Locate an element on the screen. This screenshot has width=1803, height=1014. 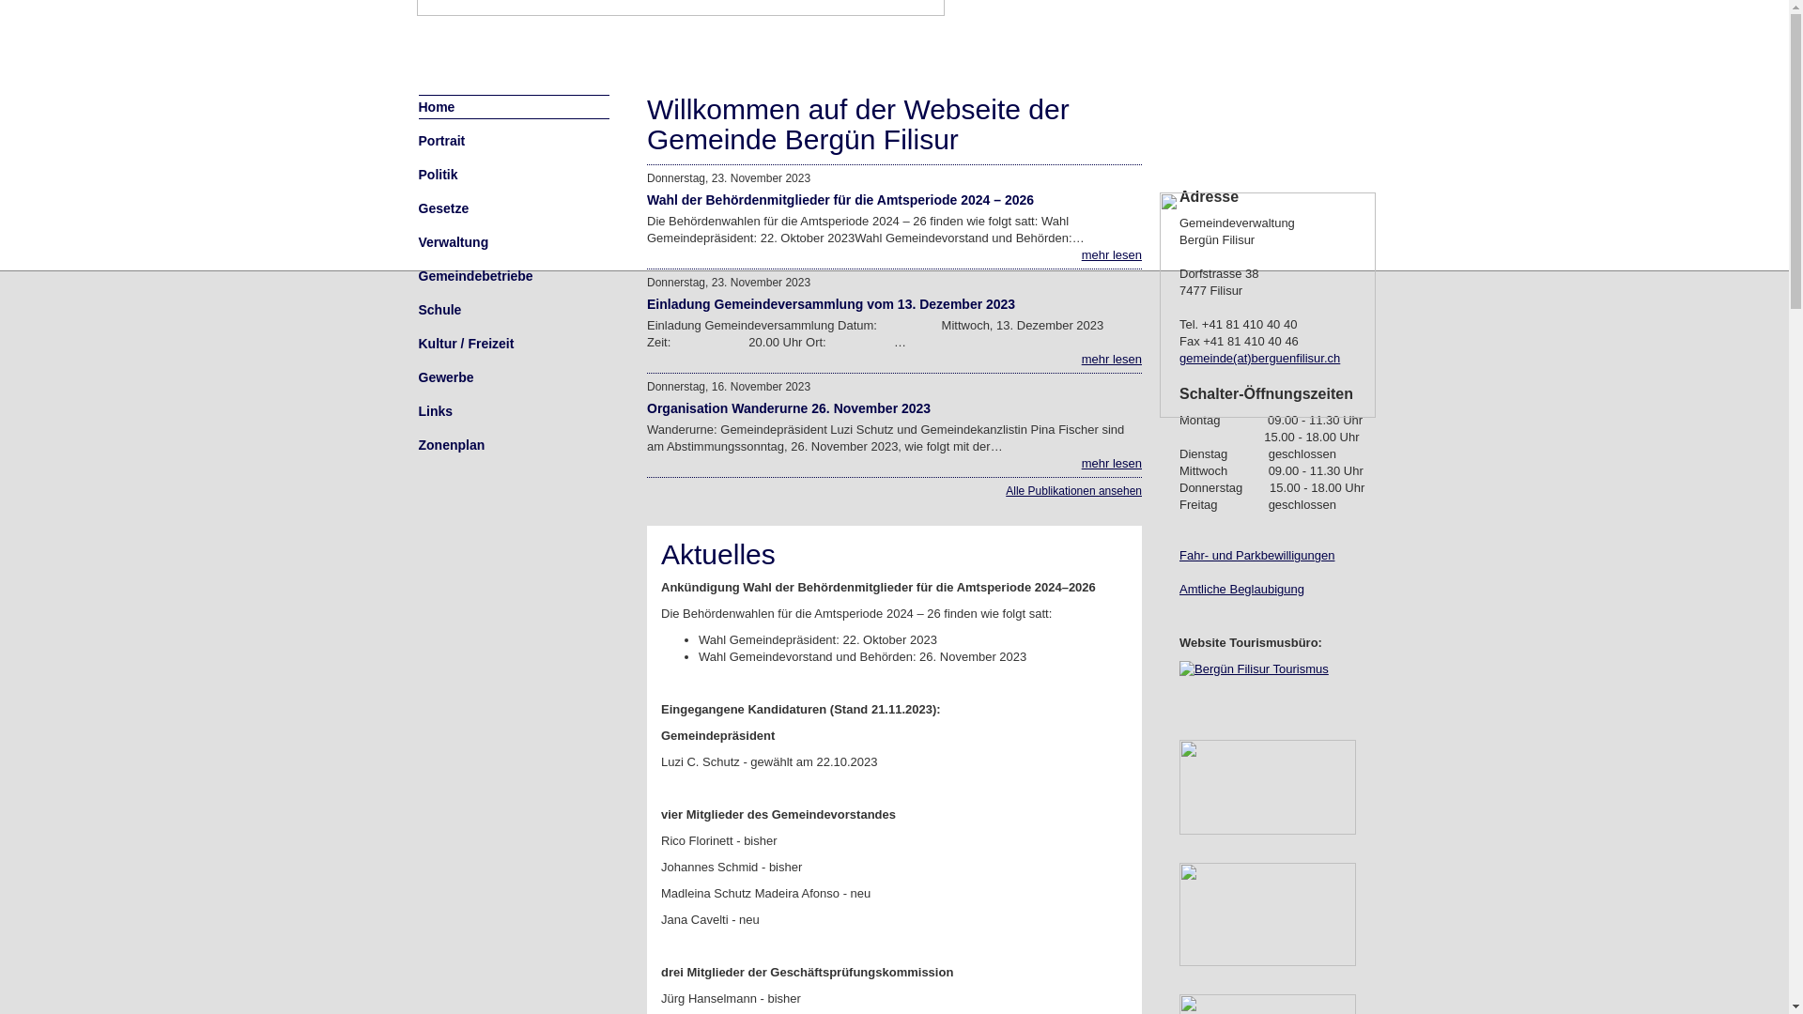
Amtliche Beglaubigung is located at coordinates (1241, 589).